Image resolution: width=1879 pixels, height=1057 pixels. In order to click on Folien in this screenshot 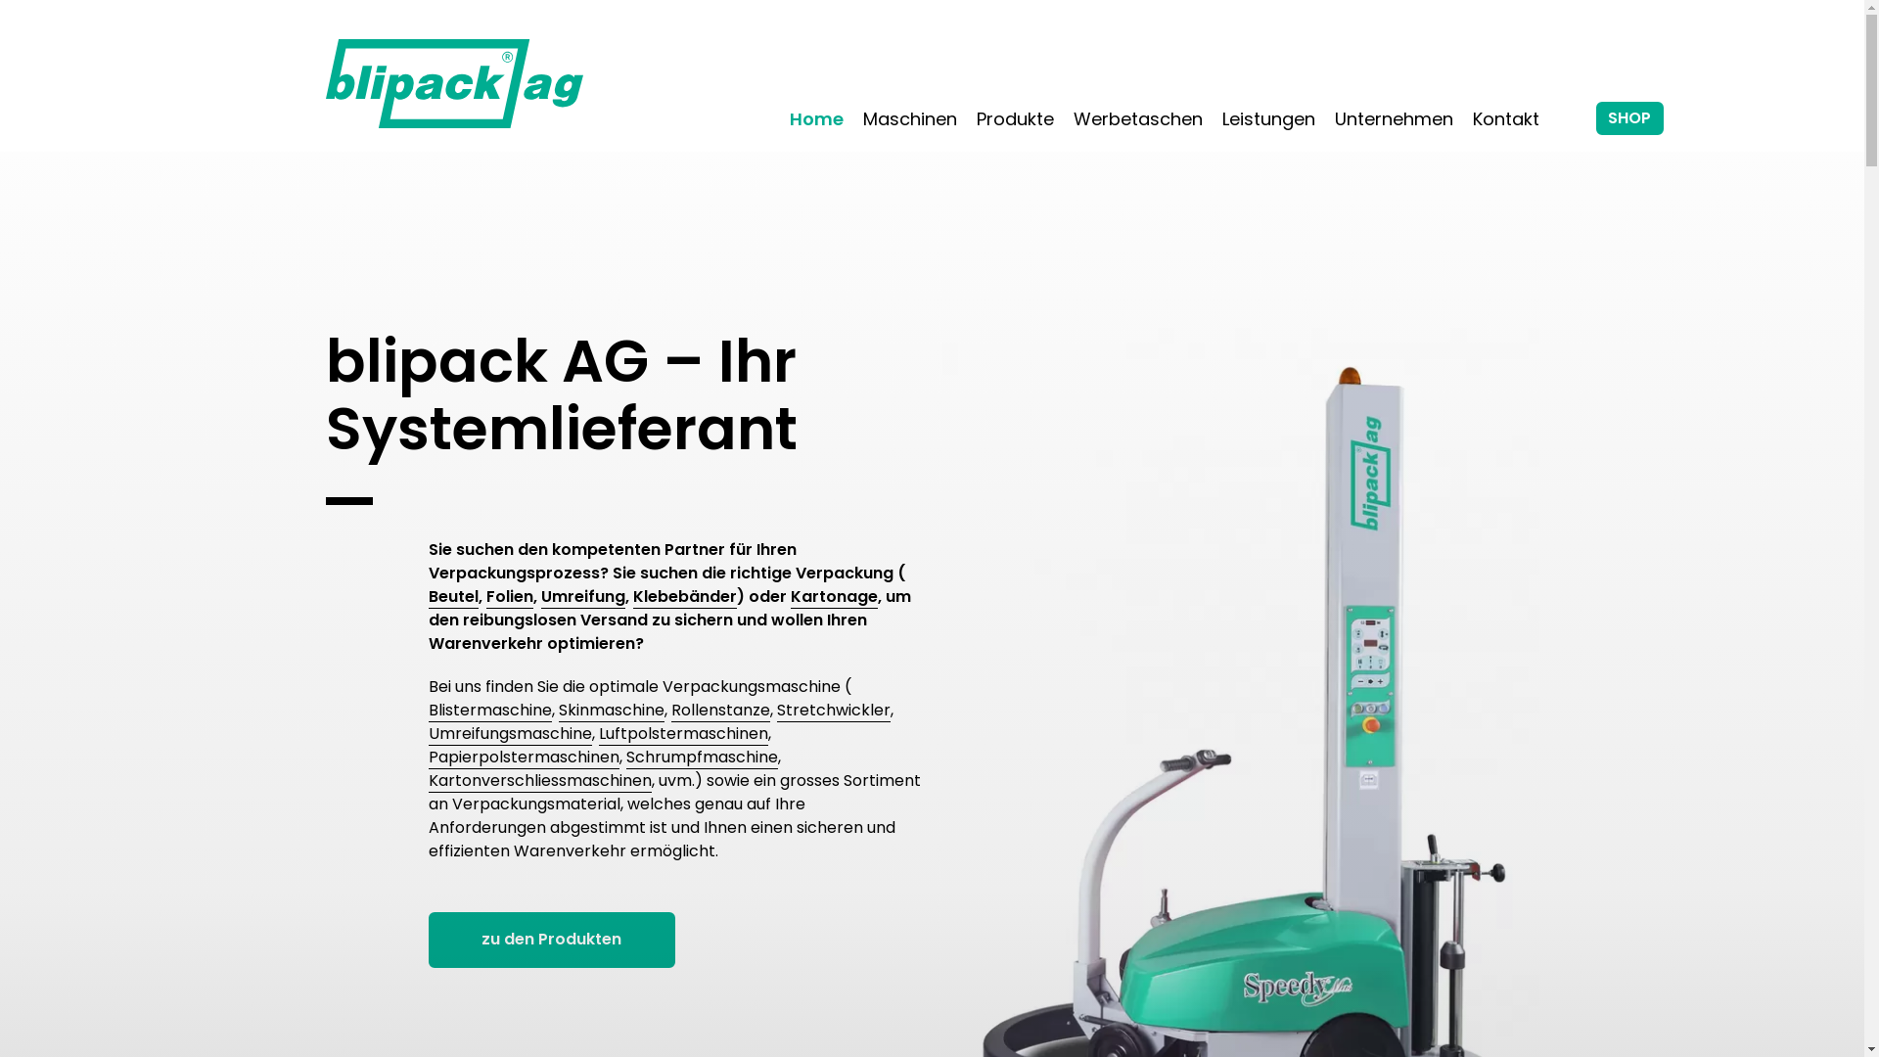, I will do `click(509, 597)`.